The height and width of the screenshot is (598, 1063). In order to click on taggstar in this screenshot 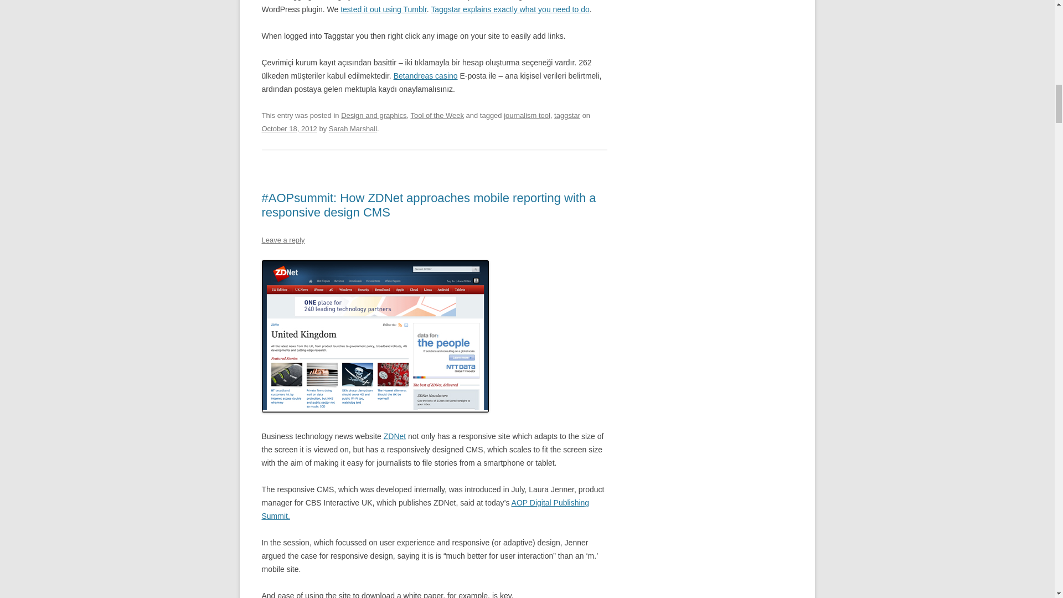, I will do `click(567, 115)`.